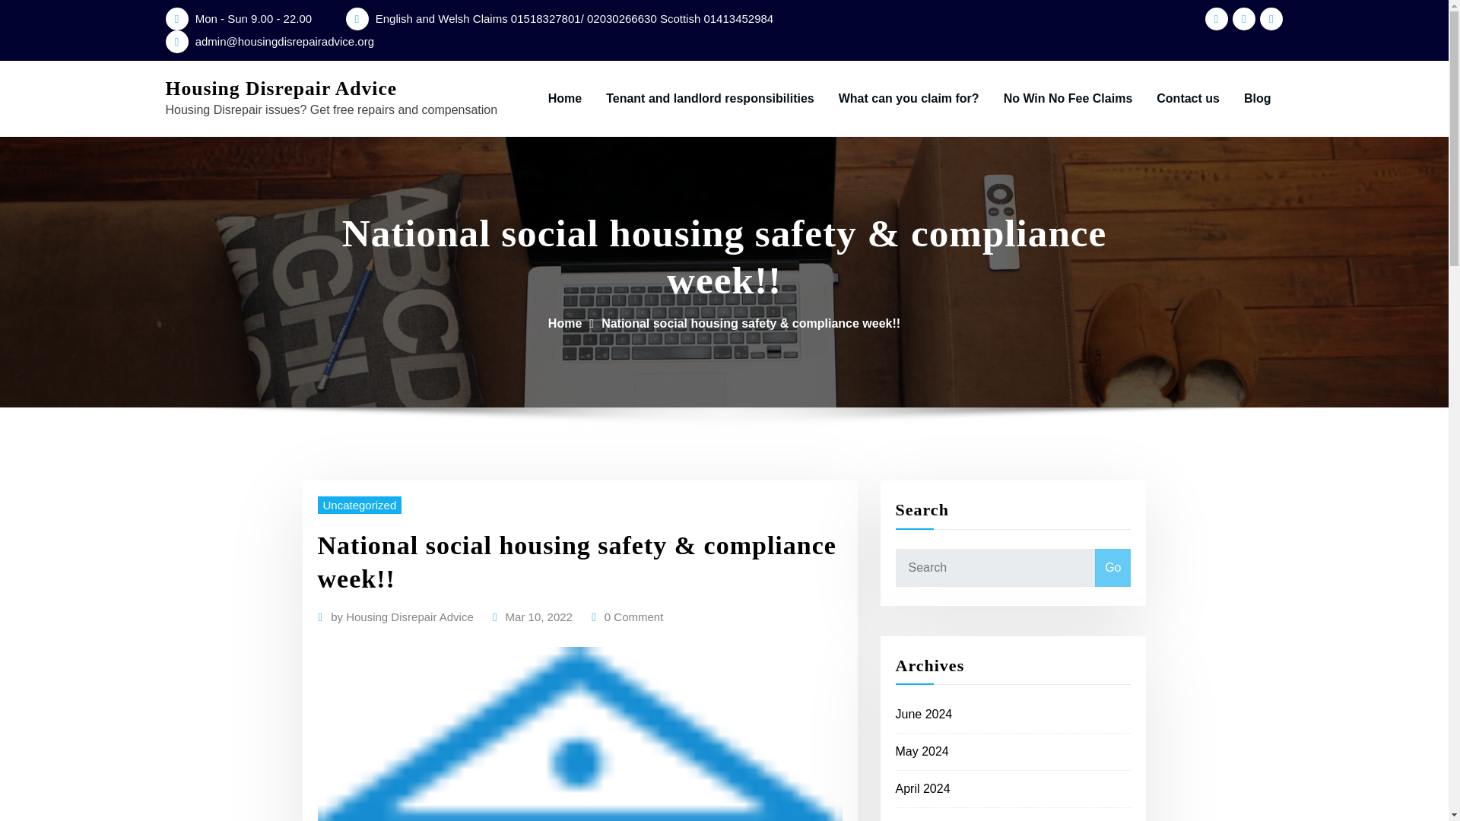 This screenshot has width=1460, height=821. Describe the element at coordinates (401, 617) in the screenshot. I see `by Housing Disrepair Advice` at that location.